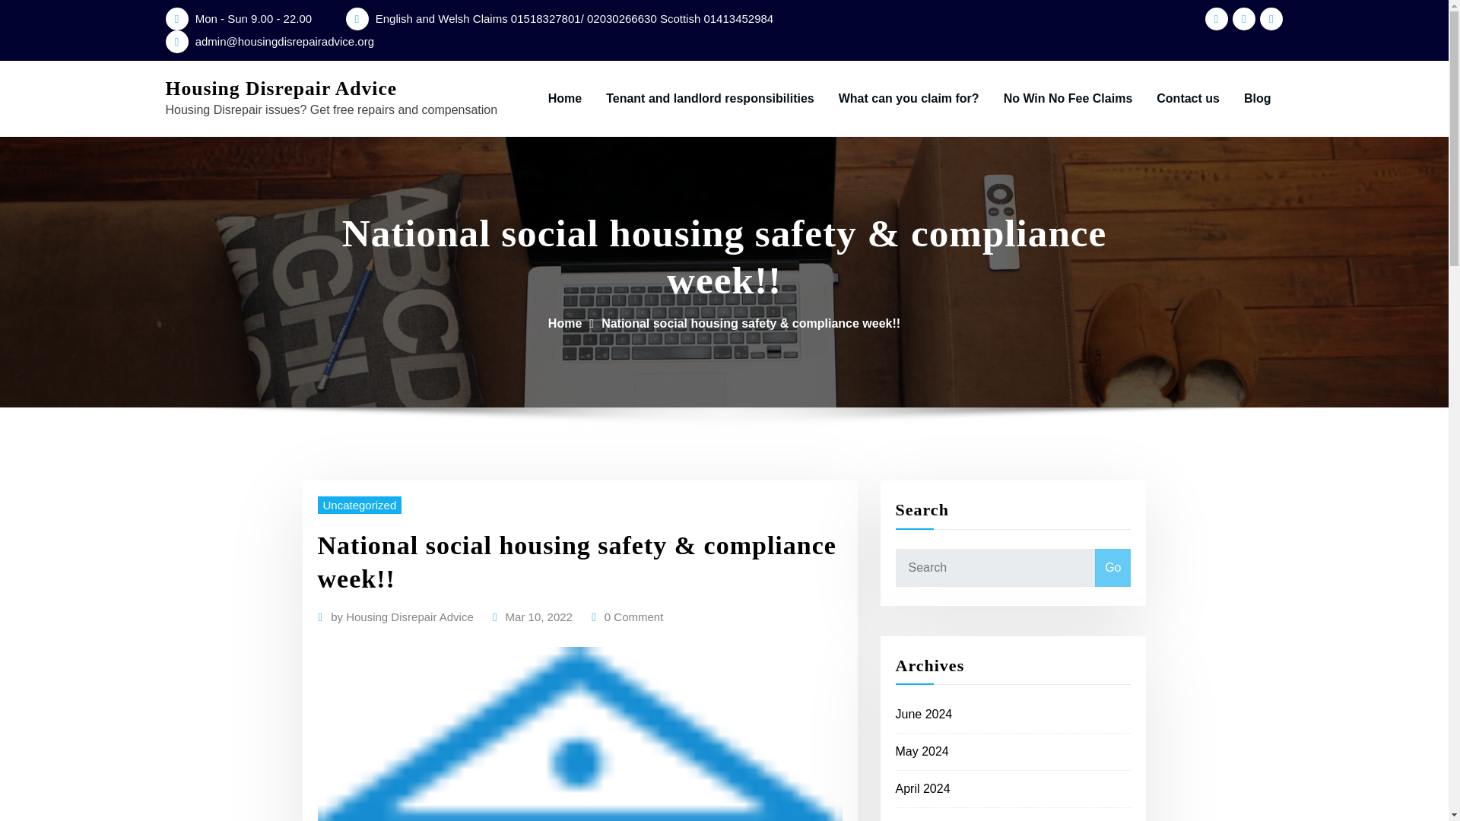 This screenshot has width=1460, height=821. Describe the element at coordinates (401, 617) in the screenshot. I see `by Housing Disrepair Advice` at that location.